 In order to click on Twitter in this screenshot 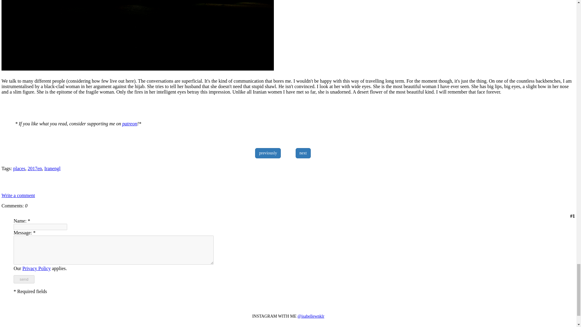, I will do `click(573, 181)`.